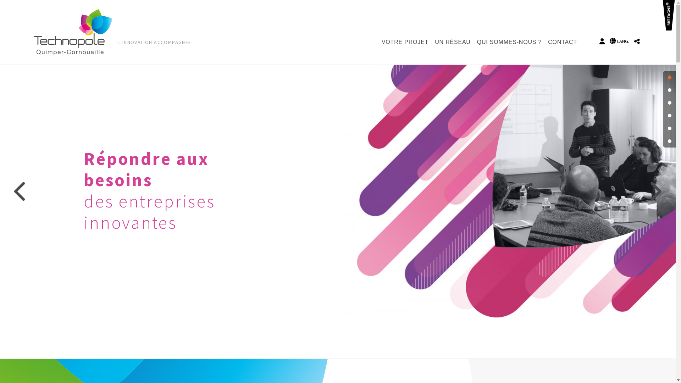 The width and height of the screenshot is (681, 383). Describe the element at coordinates (619, 41) in the screenshot. I see `LANG.` at that location.